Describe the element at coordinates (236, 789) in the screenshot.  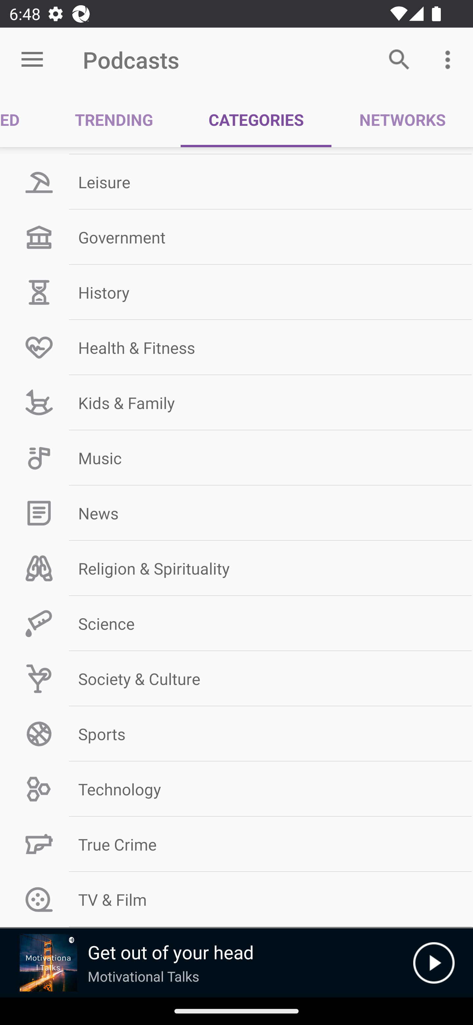
I see `Technology` at that location.